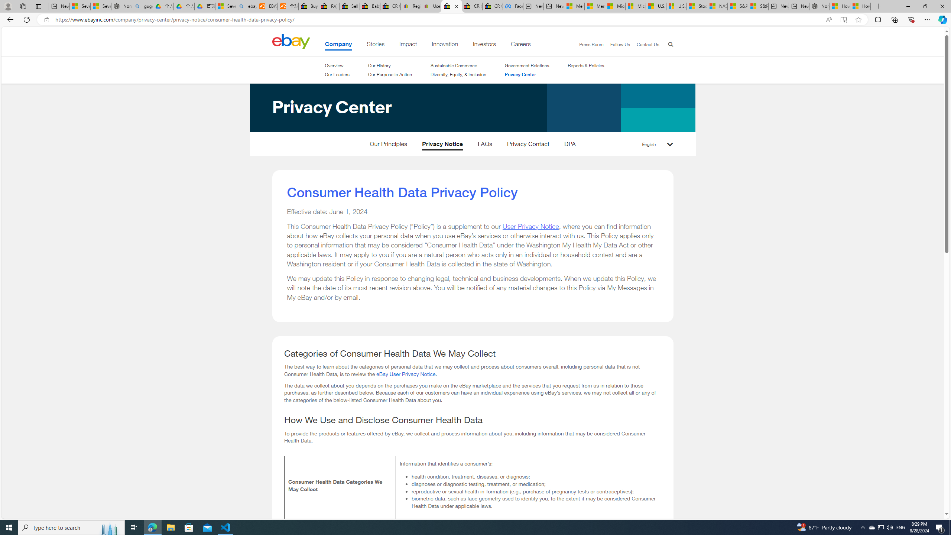  What do you see at coordinates (143, 6) in the screenshot?
I see `guge yunpan - Search` at bounding box center [143, 6].